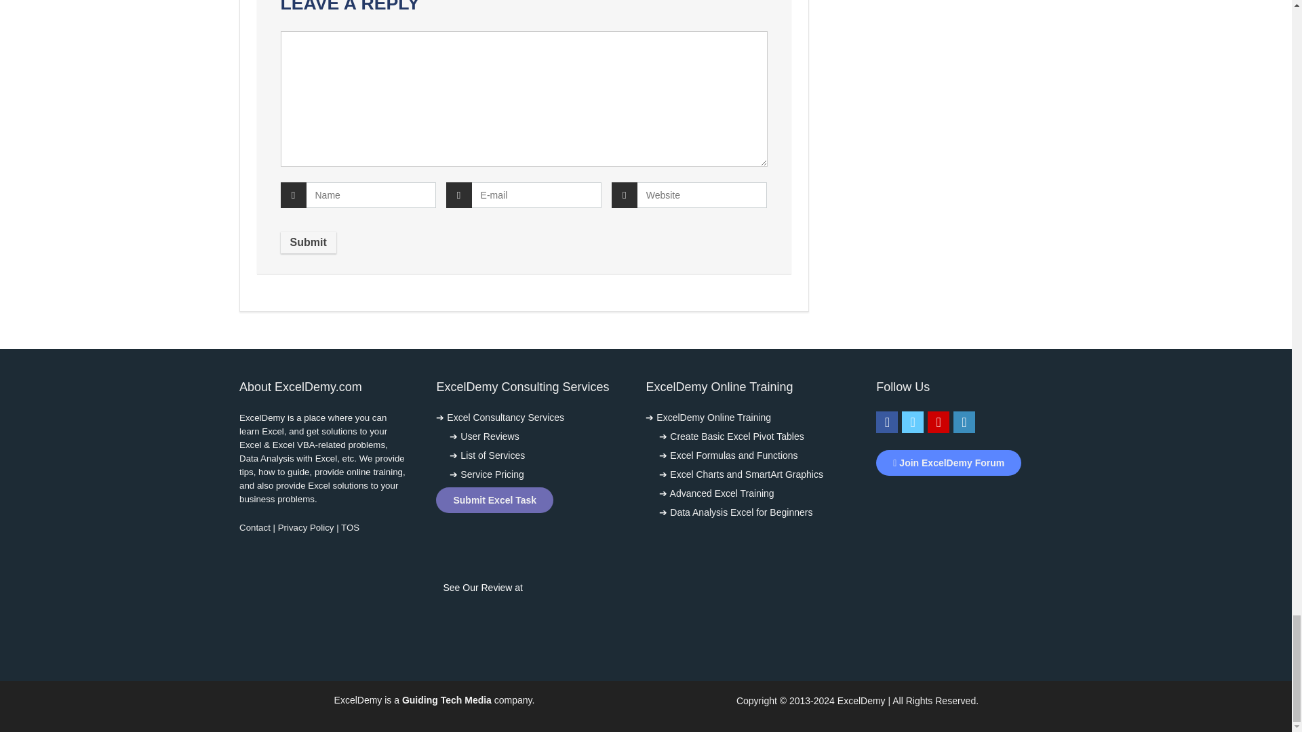  What do you see at coordinates (960, 499) in the screenshot?
I see `DMCA.com Protection Status` at bounding box center [960, 499].